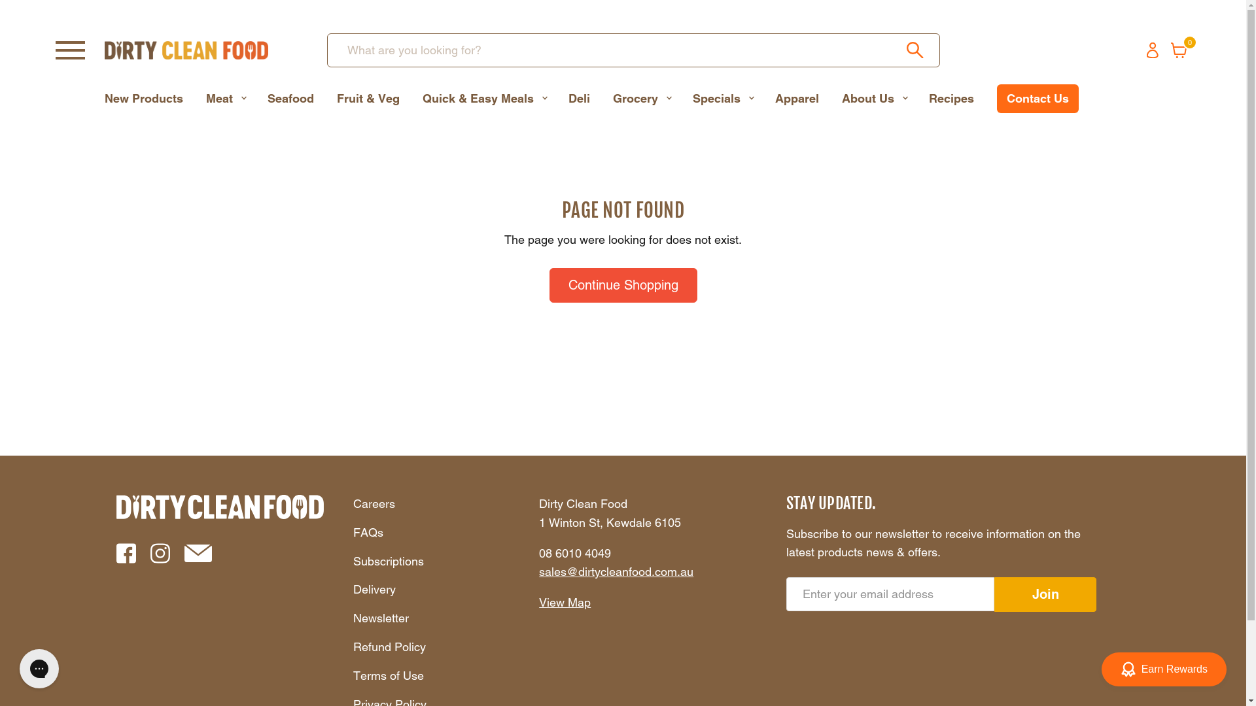 Image resolution: width=1256 pixels, height=706 pixels. What do you see at coordinates (623, 285) in the screenshot?
I see `Continue Shopping` at bounding box center [623, 285].